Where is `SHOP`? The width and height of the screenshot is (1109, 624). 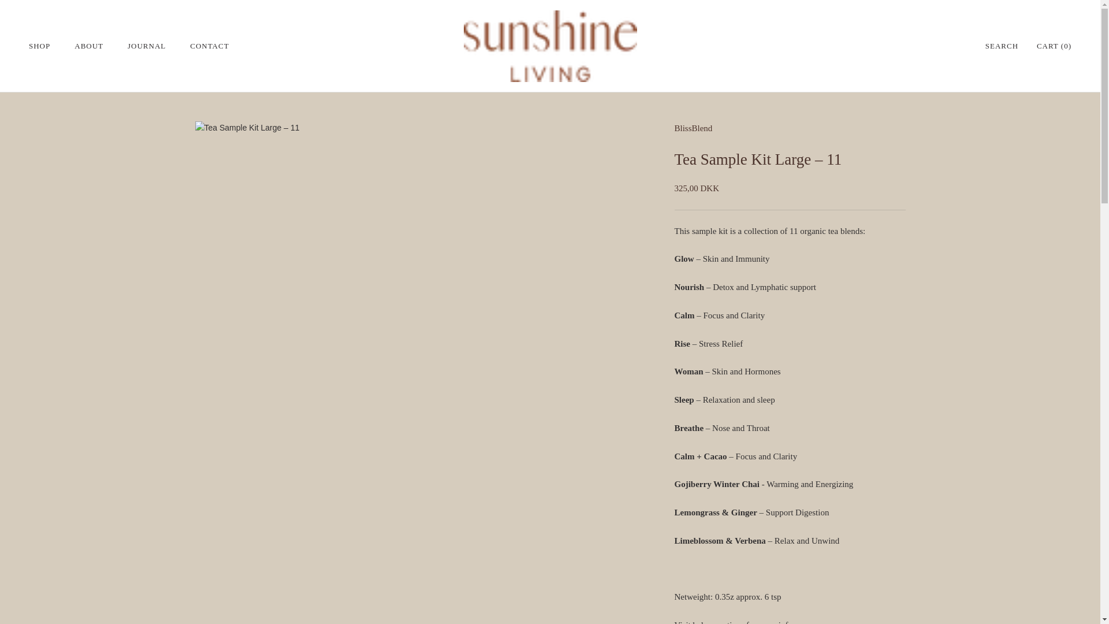 SHOP is located at coordinates (39, 46).